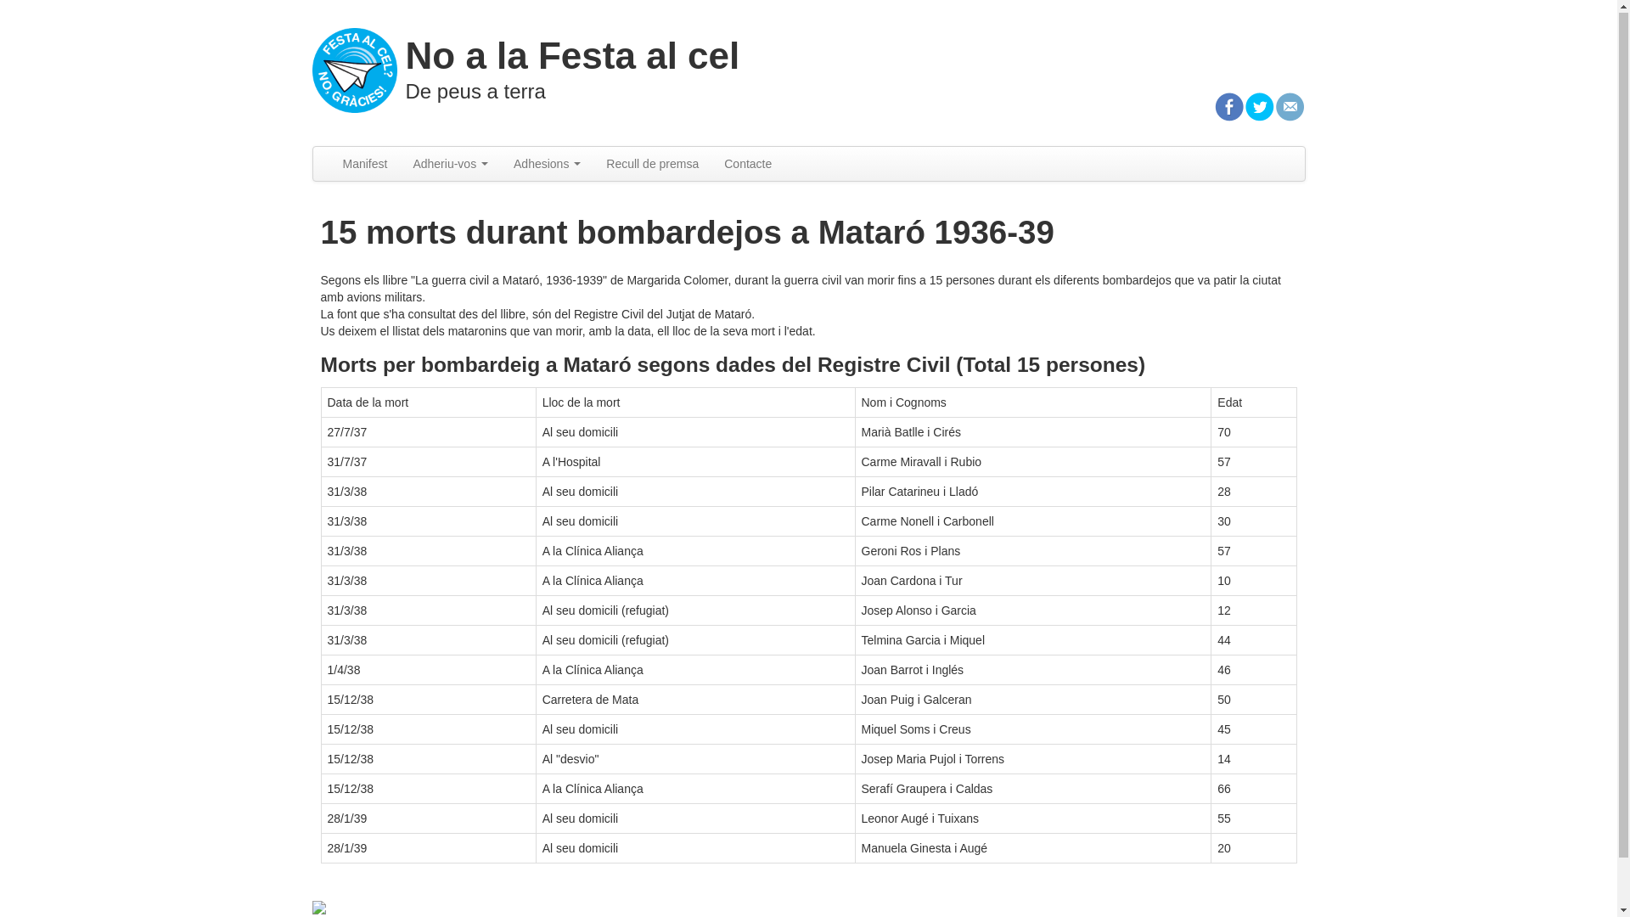  Describe the element at coordinates (355, 70) in the screenshot. I see `Inici` at that location.